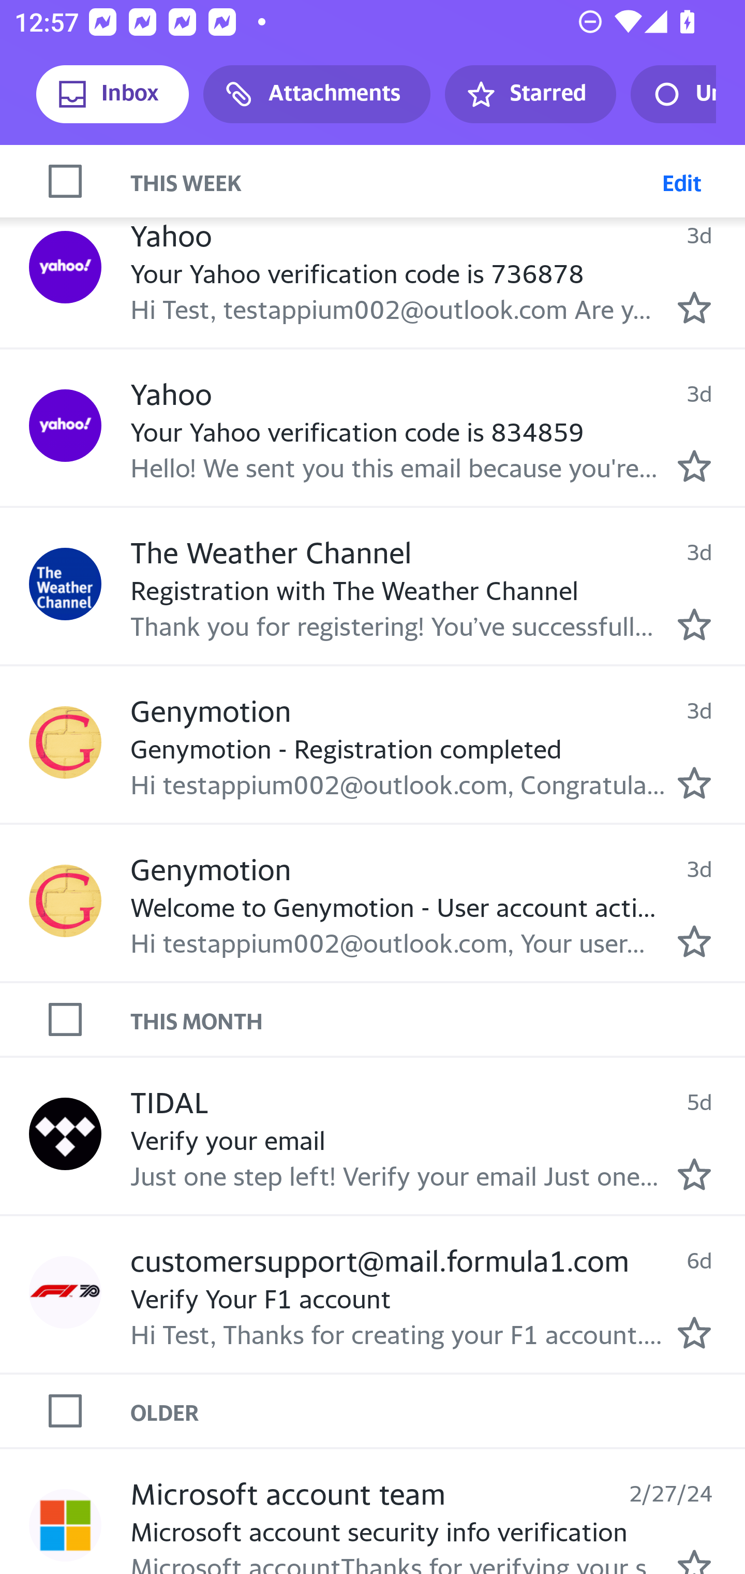 The width and height of the screenshot is (745, 1574). I want to click on Mark as starred., so click(694, 624).